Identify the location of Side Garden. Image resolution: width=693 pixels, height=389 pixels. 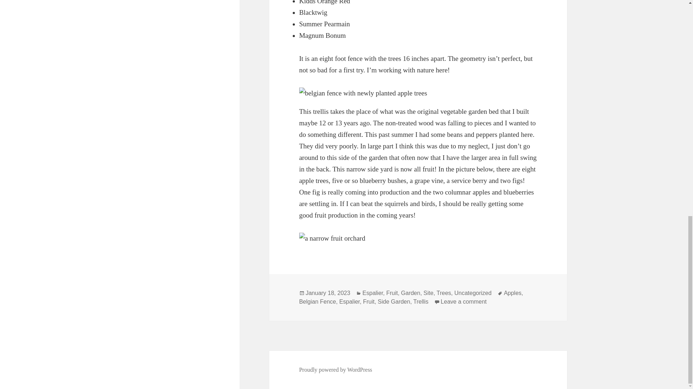
(420, 302).